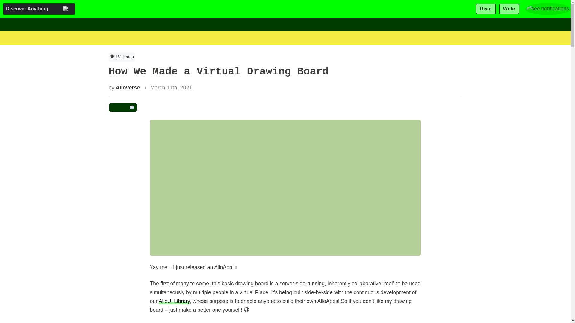  What do you see at coordinates (174, 301) in the screenshot?
I see `AlloUI Library` at bounding box center [174, 301].